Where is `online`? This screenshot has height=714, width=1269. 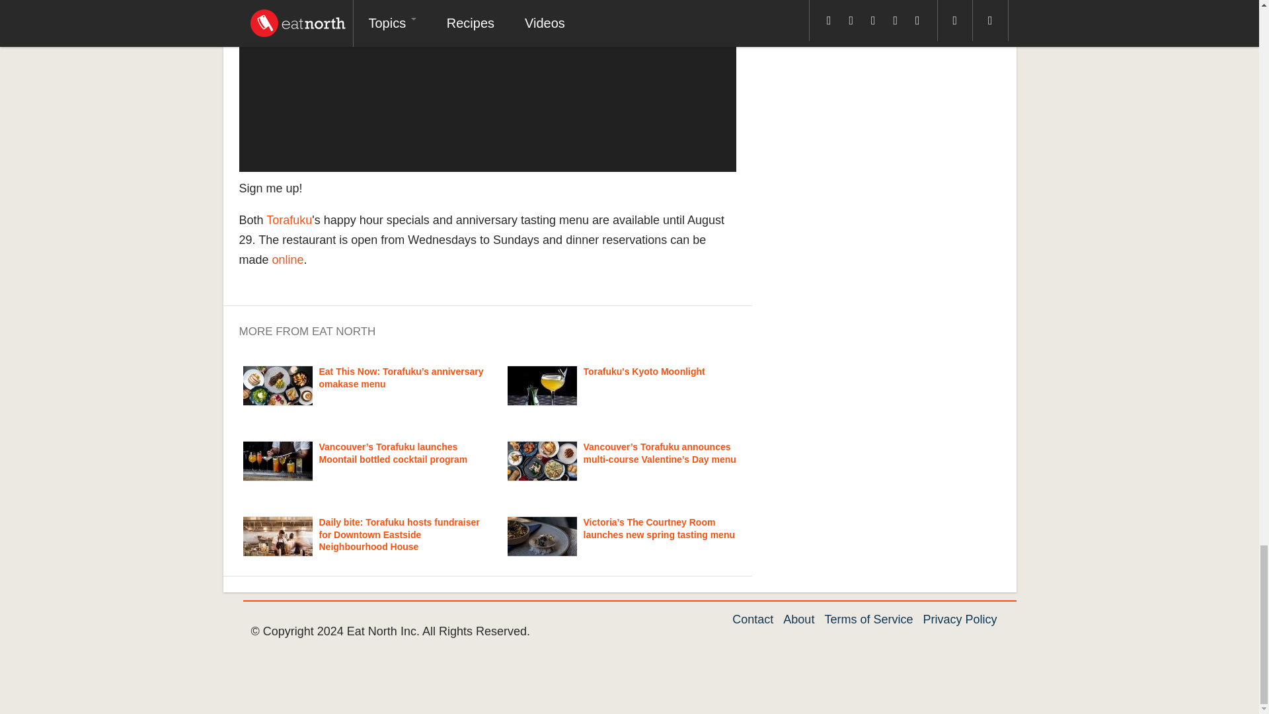 online is located at coordinates (288, 259).